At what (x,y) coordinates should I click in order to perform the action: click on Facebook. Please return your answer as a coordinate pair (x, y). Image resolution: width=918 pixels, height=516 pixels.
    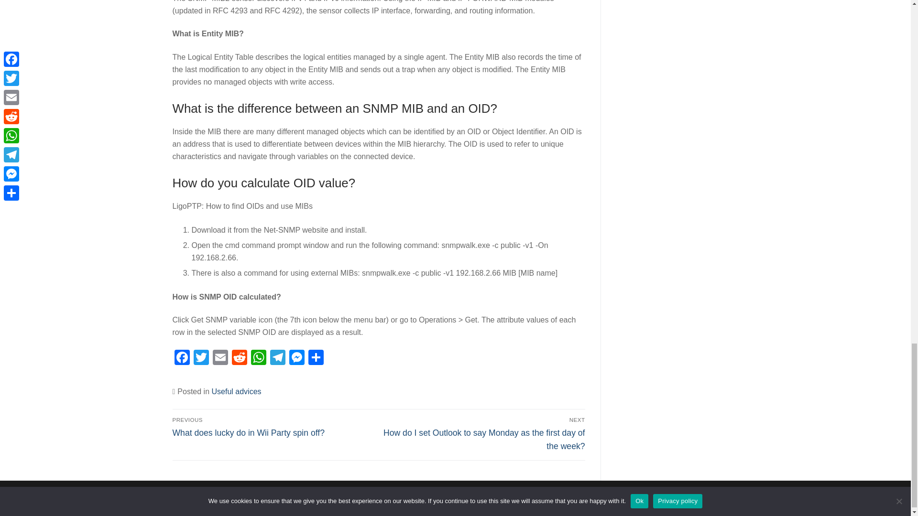
    Looking at the image, I should click on (182, 358).